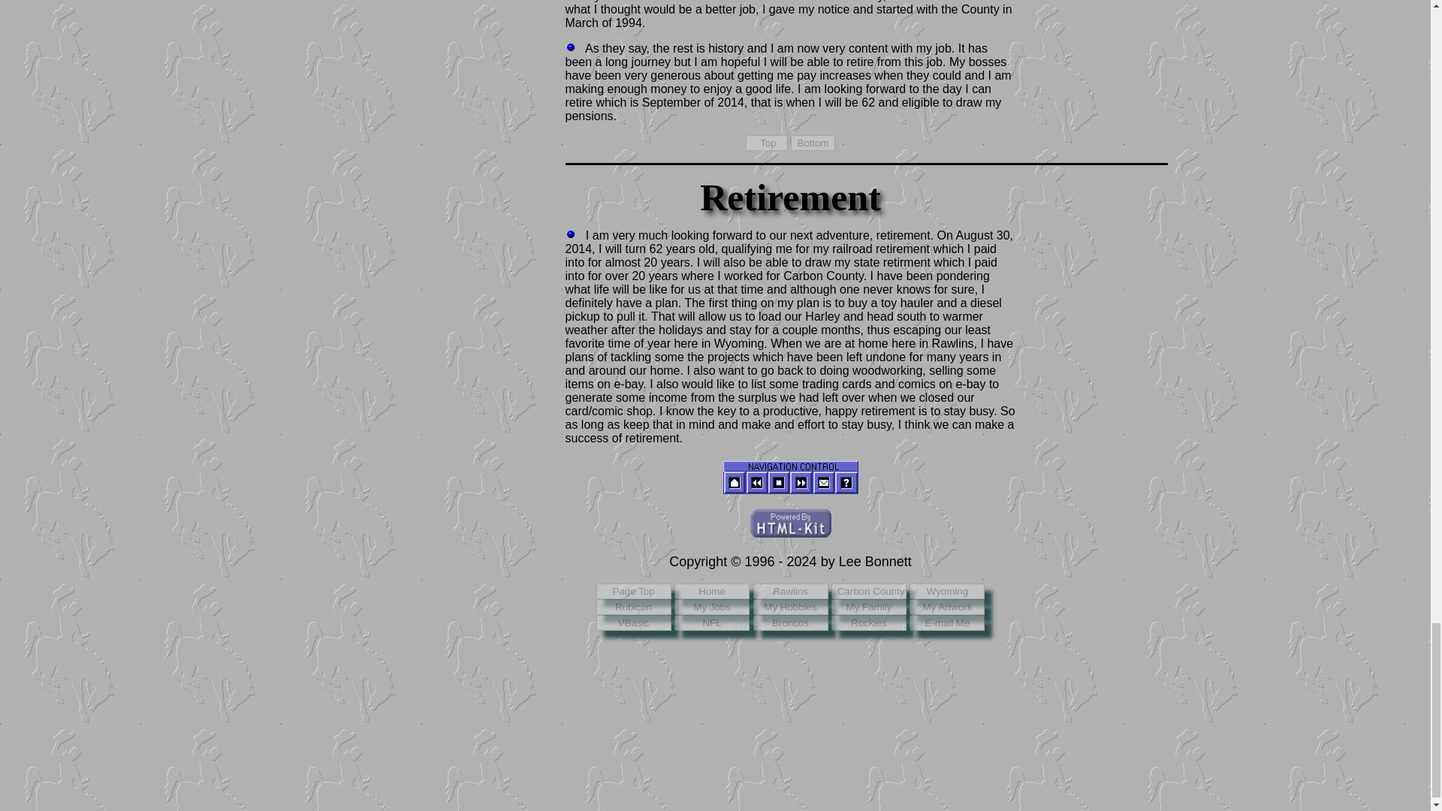 The height and width of the screenshot is (811, 1442). Describe the element at coordinates (947, 591) in the screenshot. I see `Wyoming` at that location.